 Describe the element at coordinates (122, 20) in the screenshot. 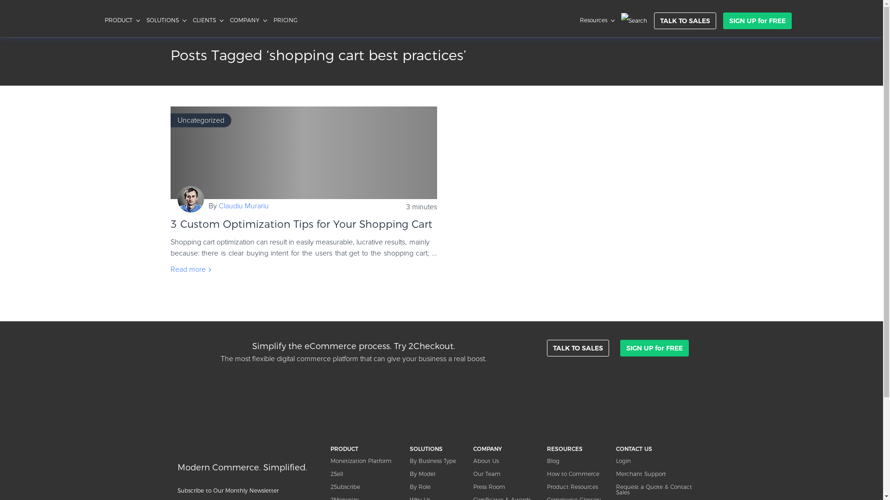

I see `PRODUCT` at that location.